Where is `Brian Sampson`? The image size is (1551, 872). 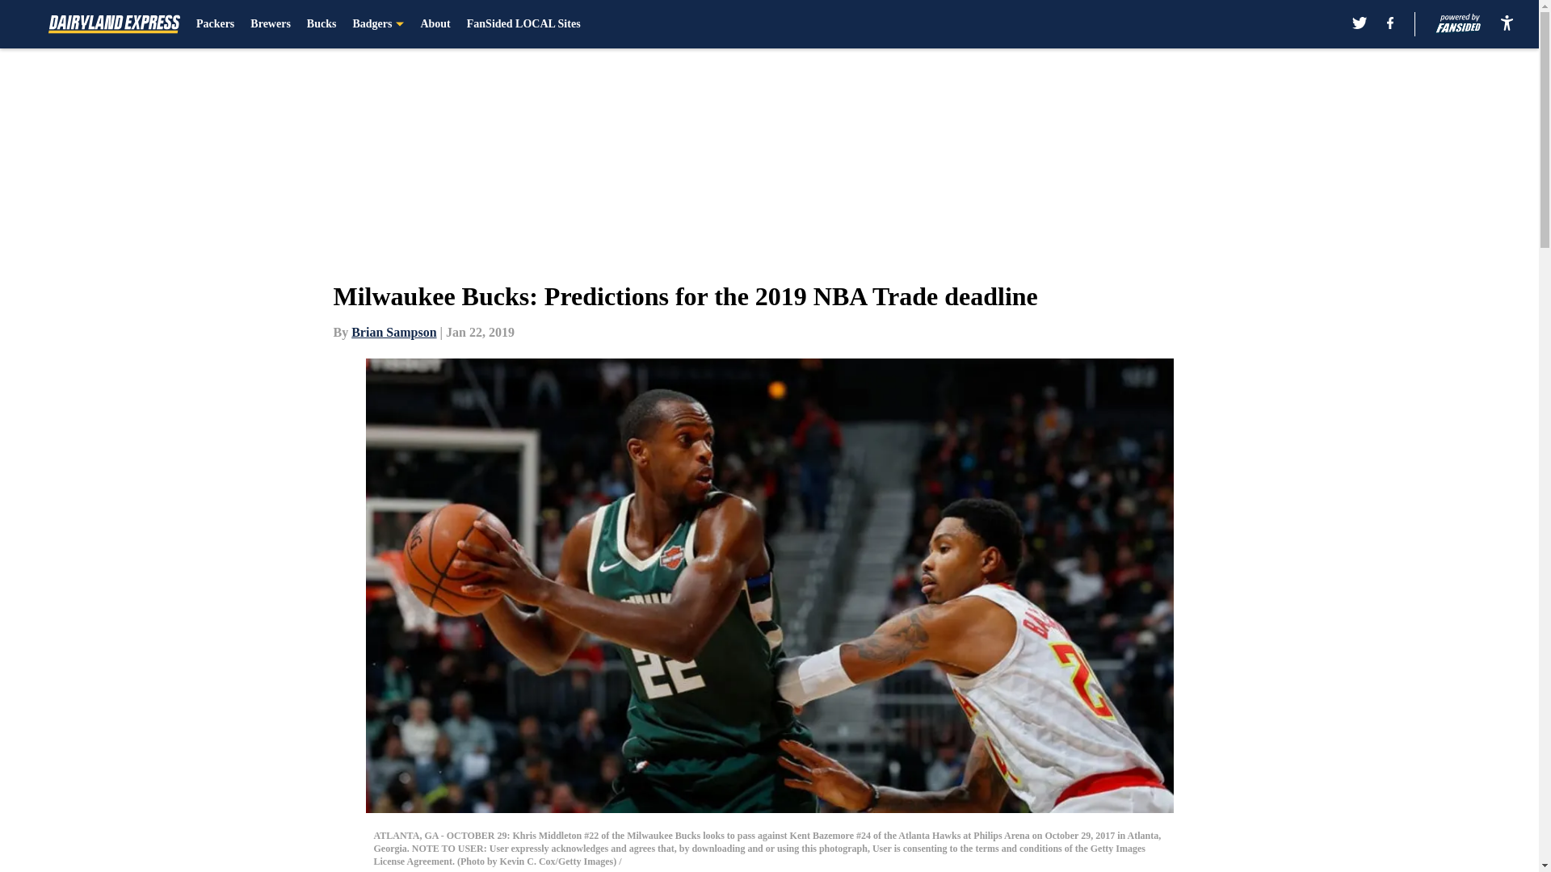
Brian Sampson is located at coordinates (393, 332).